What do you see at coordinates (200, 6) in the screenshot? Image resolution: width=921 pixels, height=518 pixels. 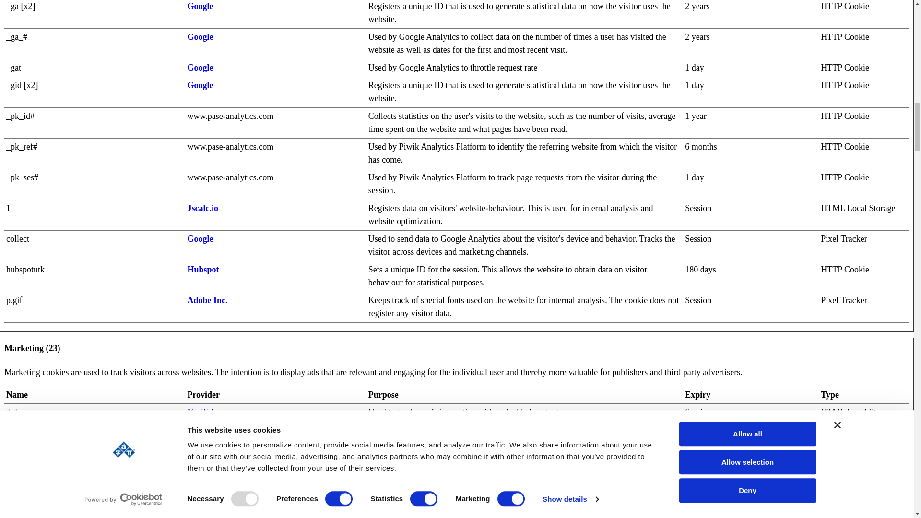 I see `Google` at bounding box center [200, 6].